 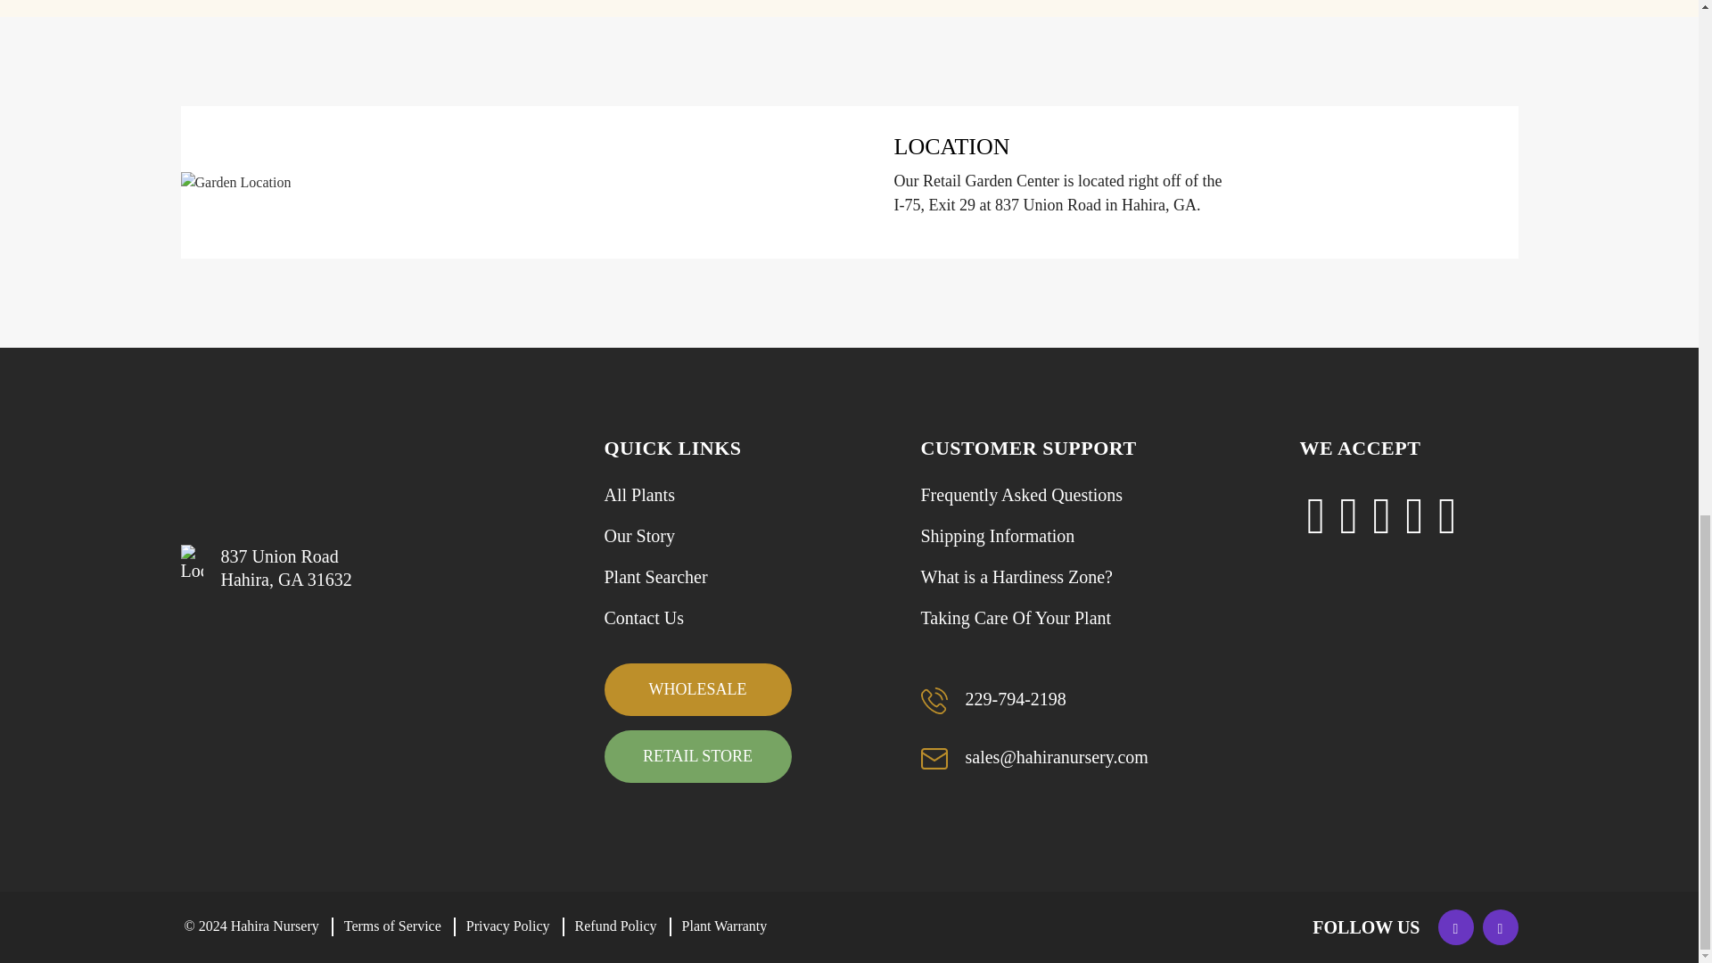 I want to click on Shipping Information, so click(x=997, y=535).